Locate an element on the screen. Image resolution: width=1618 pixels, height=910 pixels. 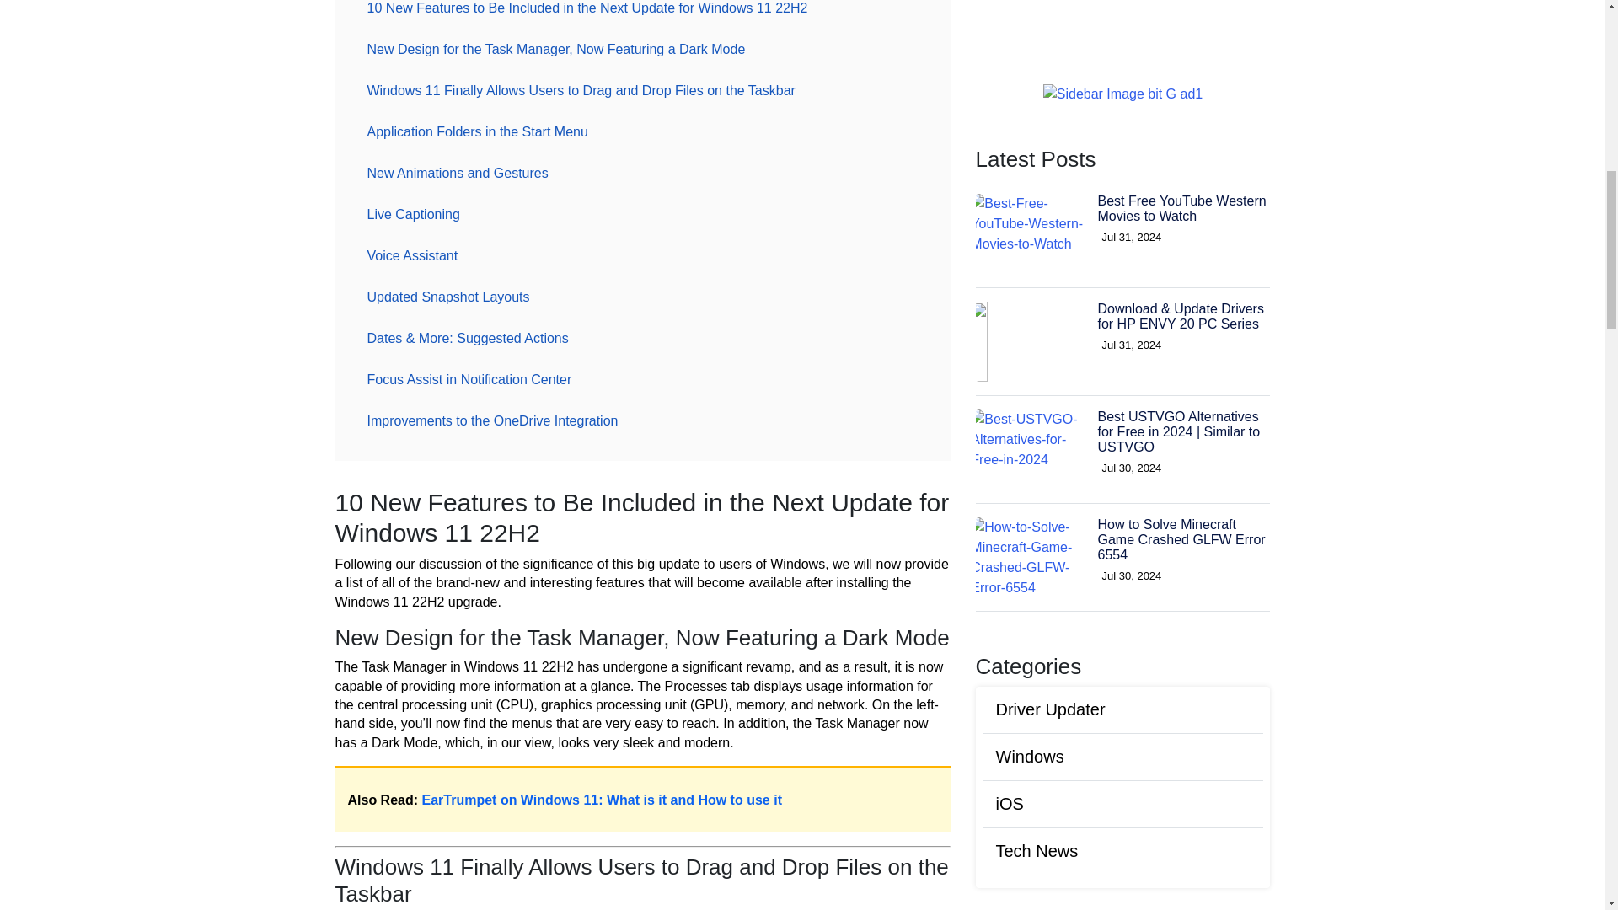
Live Captioning is located at coordinates (414, 214).